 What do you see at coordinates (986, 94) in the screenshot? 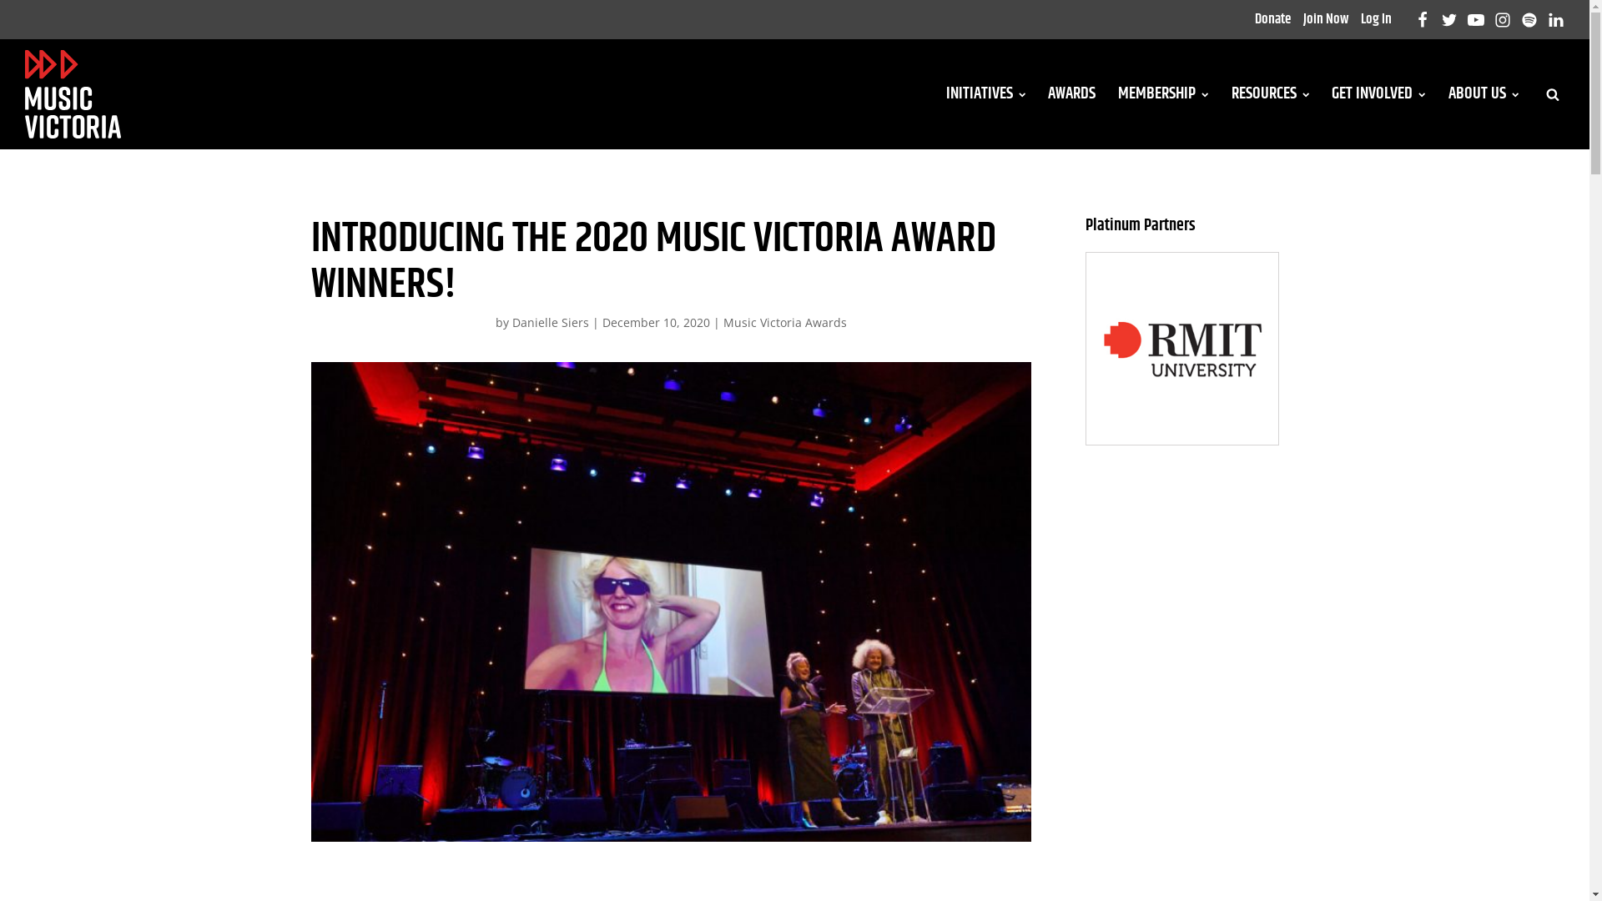
I see `INITIATIVES` at bounding box center [986, 94].